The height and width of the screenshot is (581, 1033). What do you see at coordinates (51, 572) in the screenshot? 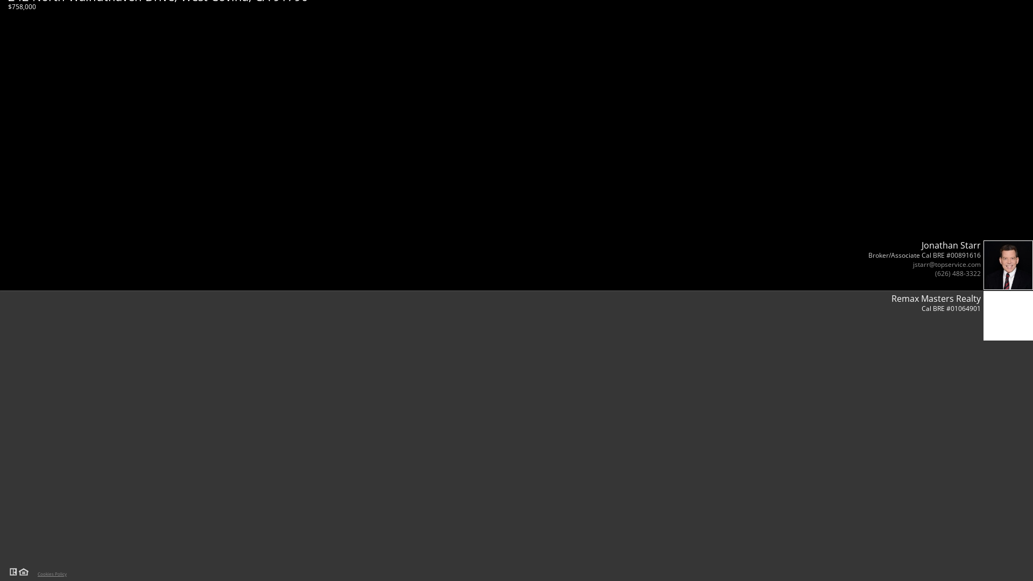
I see `Cookies Policy` at bounding box center [51, 572].